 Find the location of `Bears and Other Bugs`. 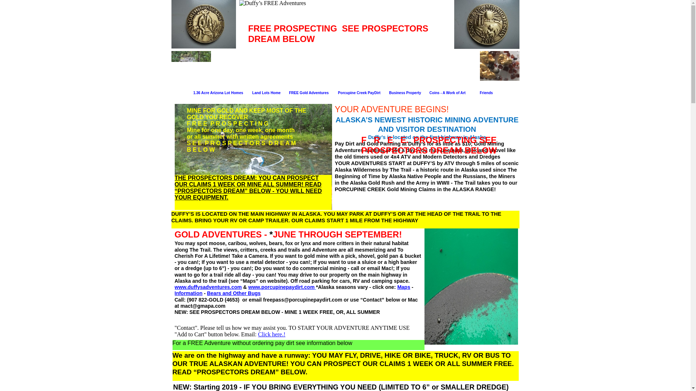

Bears and Other Bugs is located at coordinates (233, 293).